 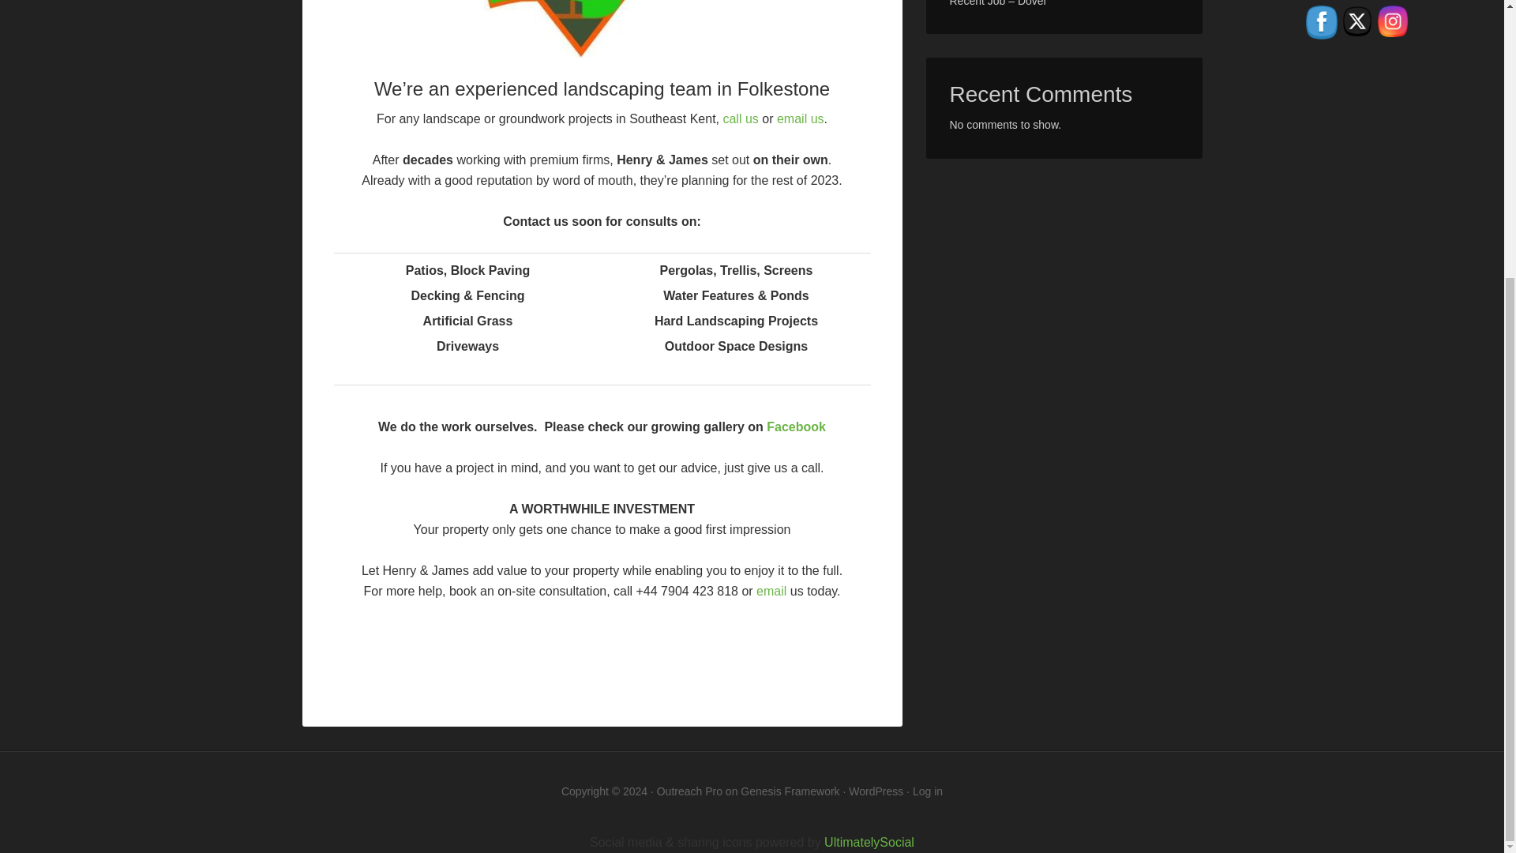 What do you see at coordinates (1357, 21) in the screenshot?
I see `Twitter` at bounding box center [1357, 21].